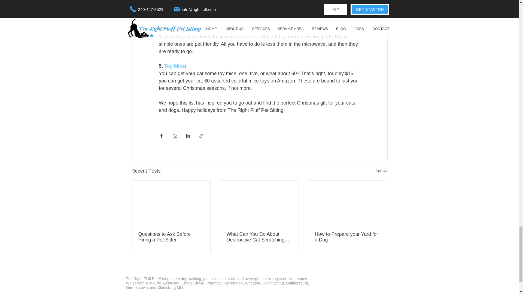 This screenshot has height=294, width=523. I want to click on What Can You Do About Destructive Cat Scratching Behavior?, so click(259, 237).